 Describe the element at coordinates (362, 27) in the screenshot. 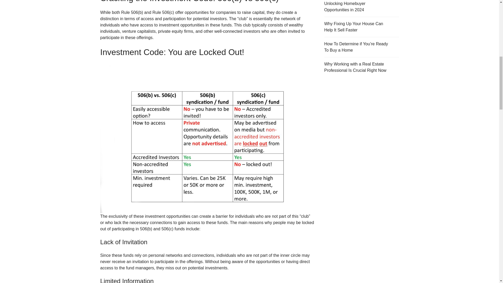

I see `Why Fixing Up Your House Can Help It Sell Faster` at that location.